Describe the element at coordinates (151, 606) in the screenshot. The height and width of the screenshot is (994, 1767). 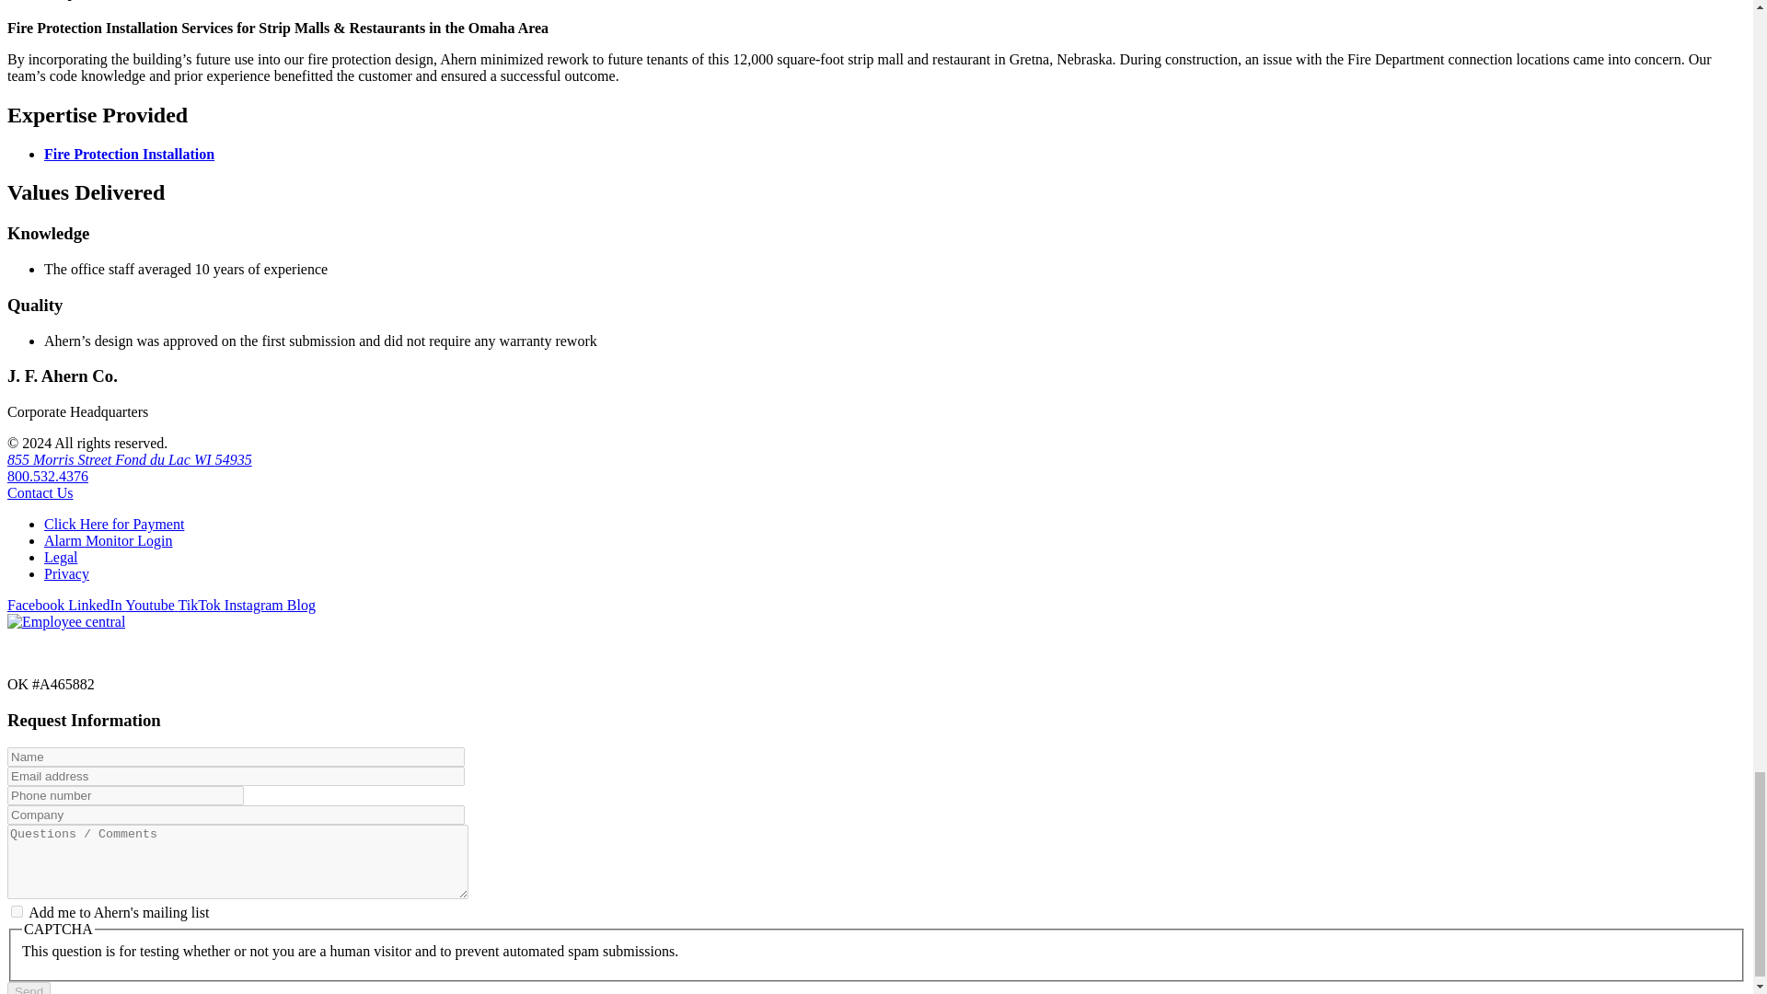
I see `Youtube` at that location.